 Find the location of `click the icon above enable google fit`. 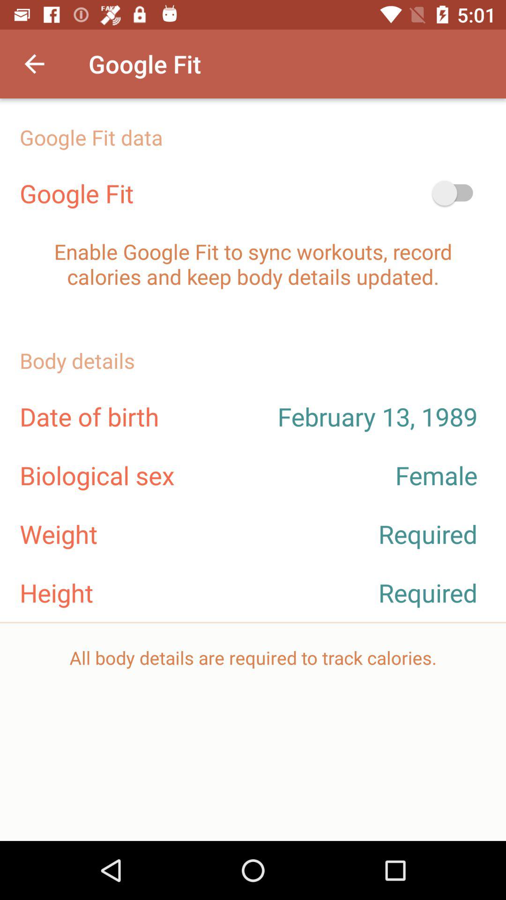

click the icon above enable google fit is located at coordinates (457, 193).